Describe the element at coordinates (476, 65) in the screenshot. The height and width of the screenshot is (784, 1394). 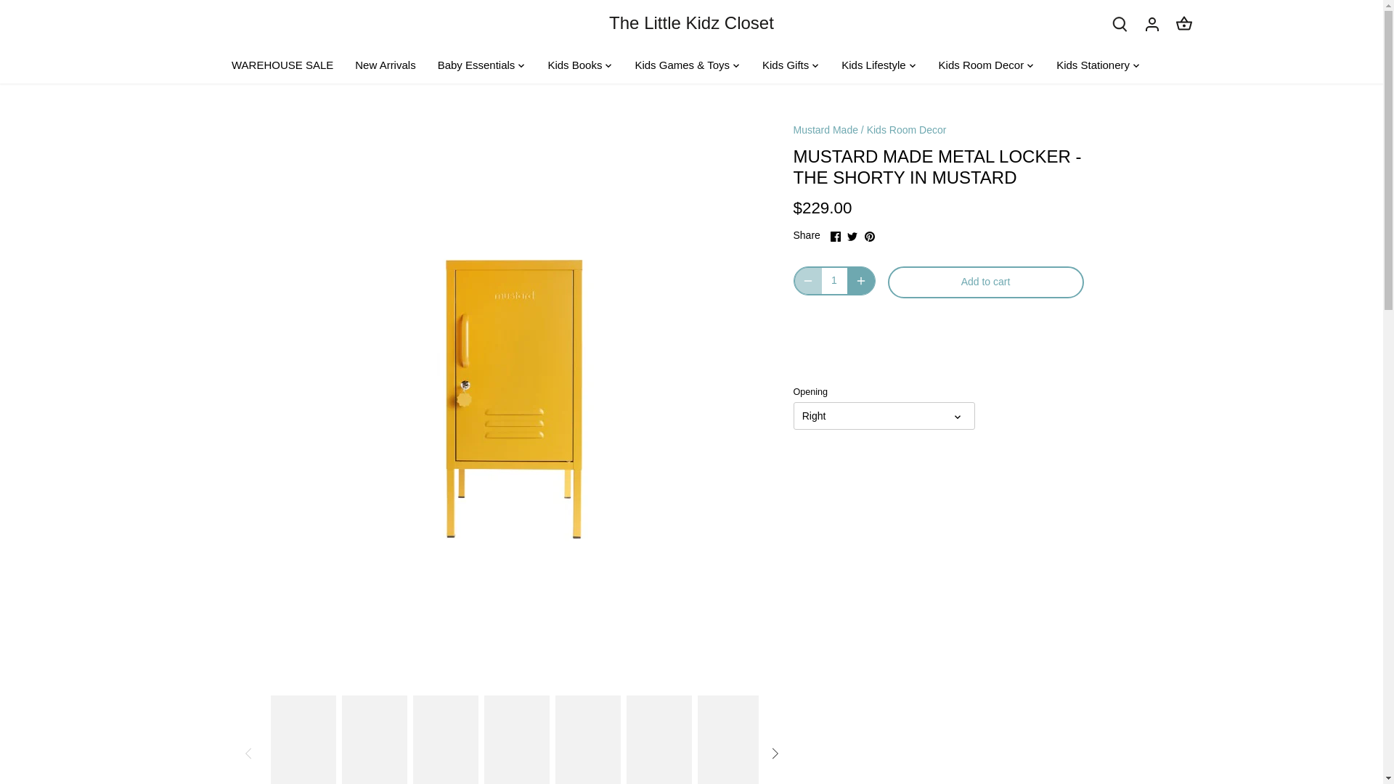
I see `Baby Essentials` at that location.